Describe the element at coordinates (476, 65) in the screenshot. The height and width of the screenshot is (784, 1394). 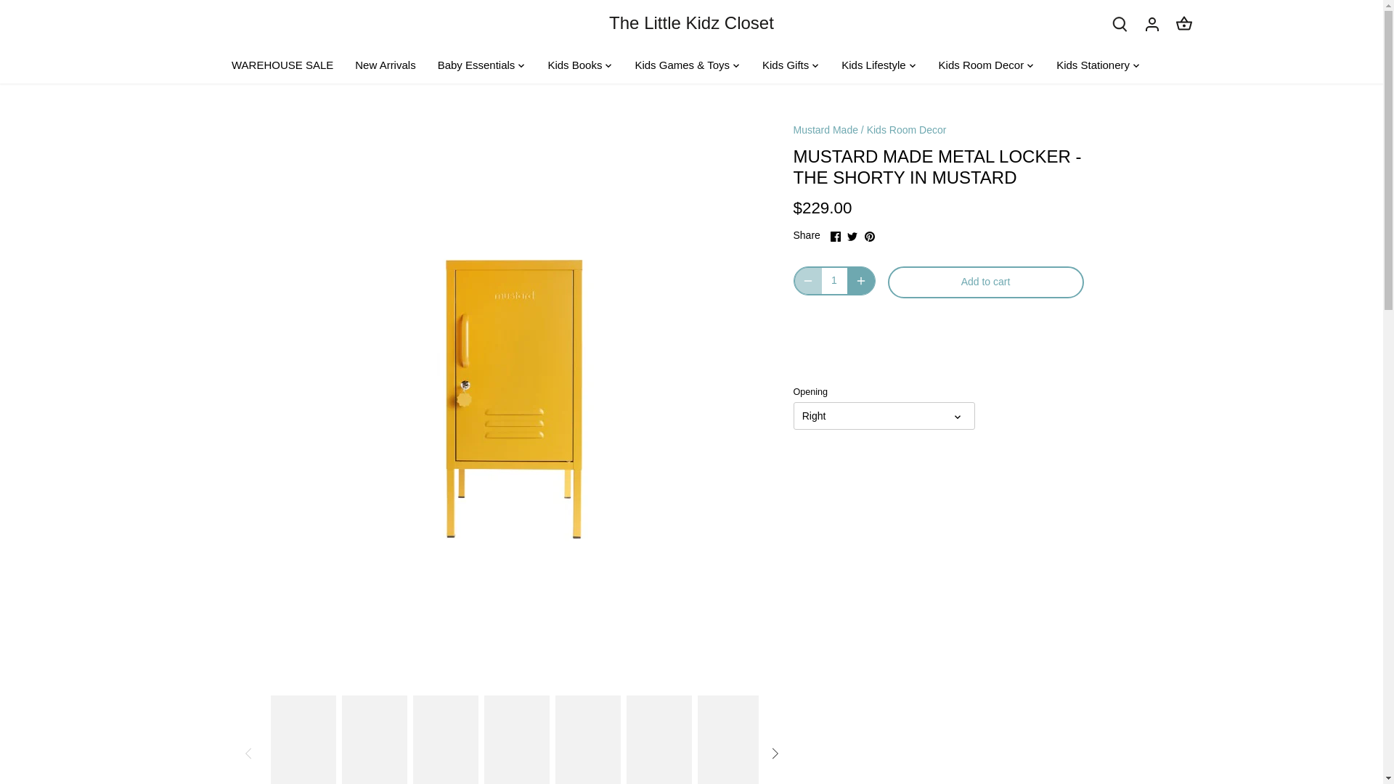
I see `Baby Essentials` at that location.